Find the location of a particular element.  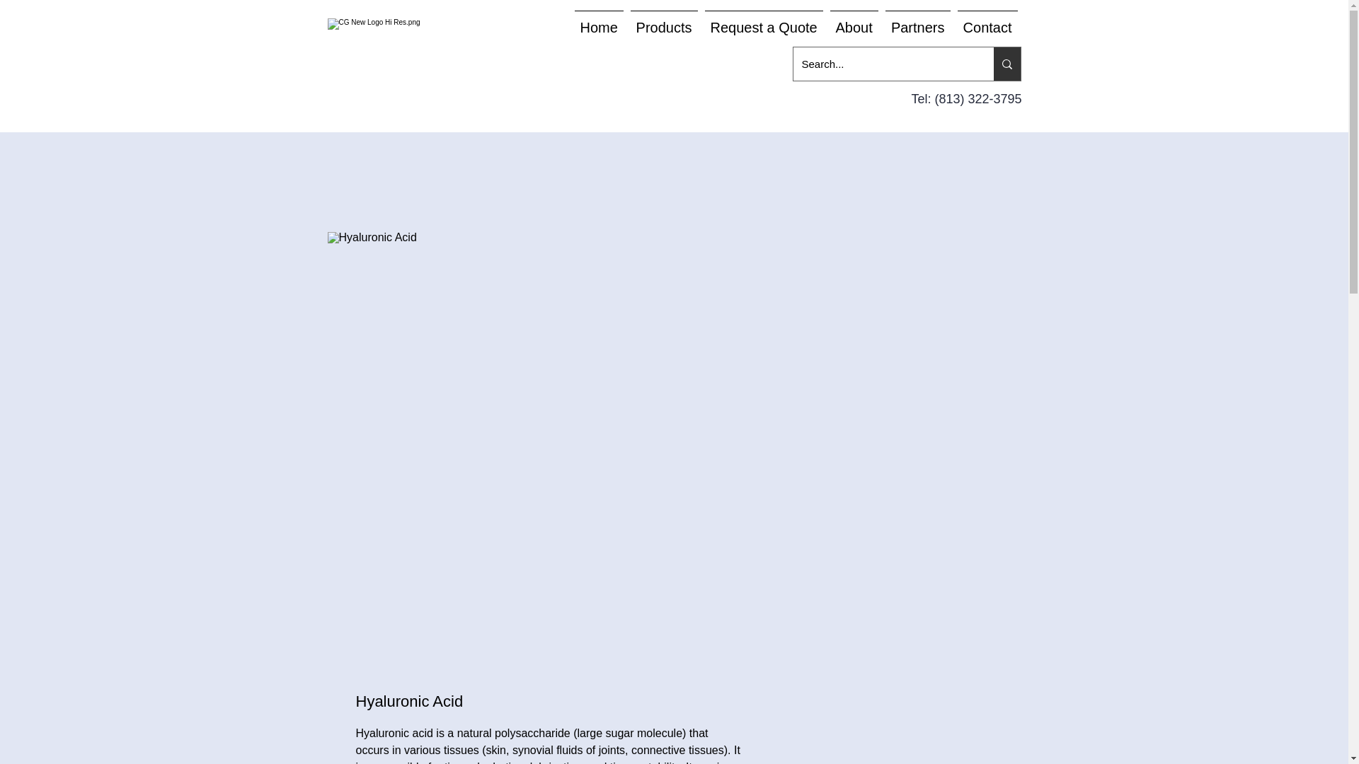

Partners is located at coordinates (917, 21).